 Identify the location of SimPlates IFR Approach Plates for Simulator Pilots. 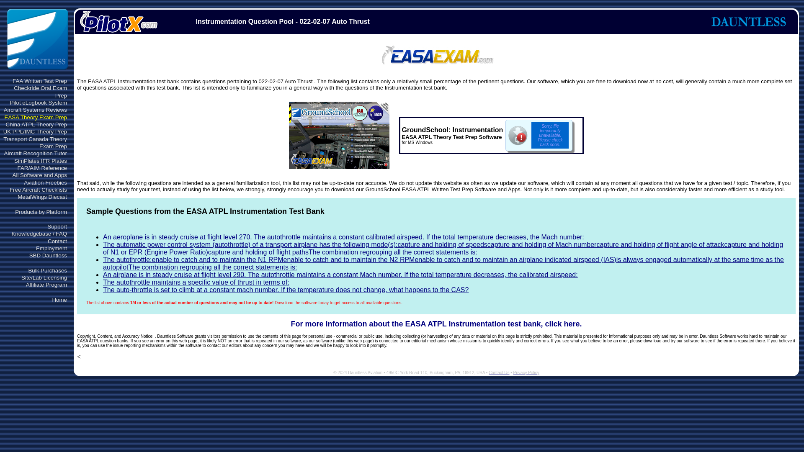
(40, 161).